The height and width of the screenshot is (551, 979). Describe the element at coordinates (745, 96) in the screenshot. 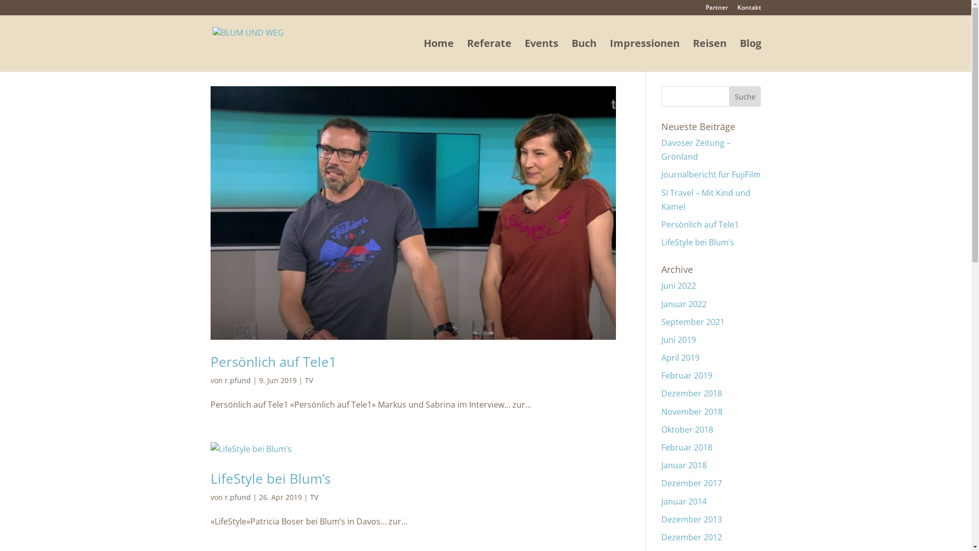

I see `Suche` at that location.